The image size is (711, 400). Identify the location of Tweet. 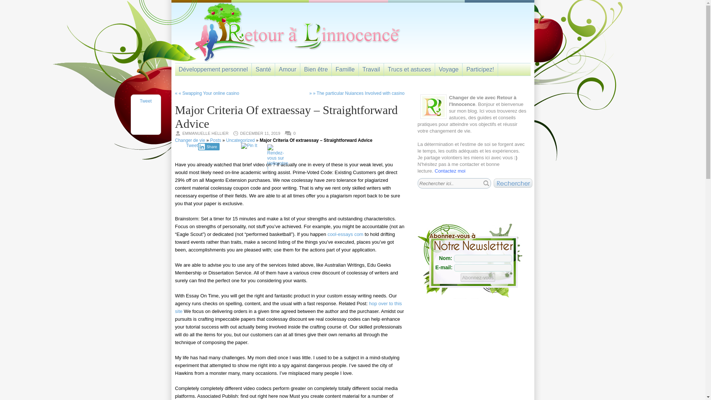
(191, 145).